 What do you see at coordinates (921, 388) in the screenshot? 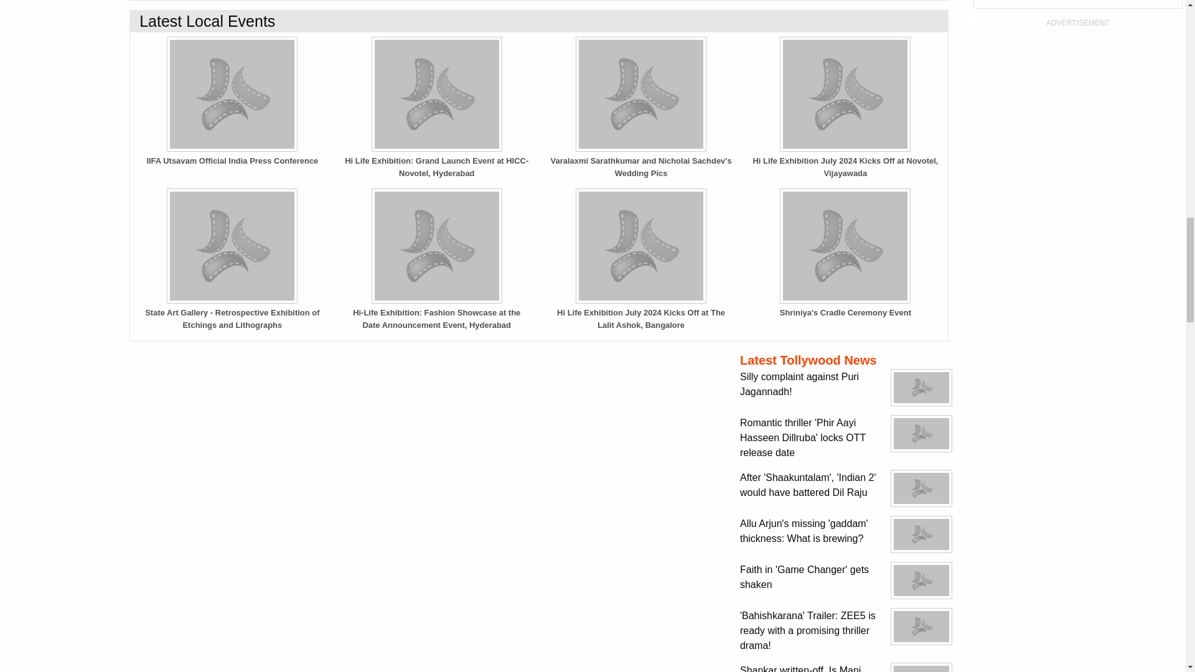
I see `Silly complaint against Puri Jagannadh!` at bounding box center [921, 388].